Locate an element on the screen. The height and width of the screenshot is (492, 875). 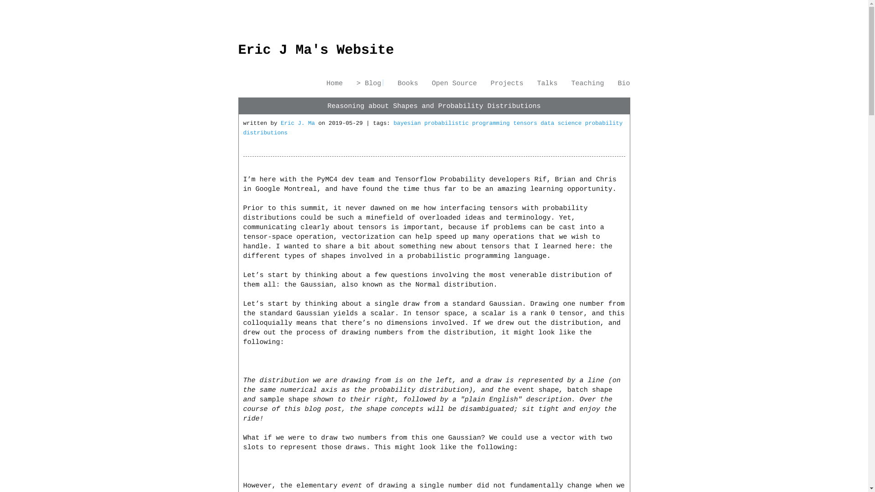
Teaching is located at coordinates (587, 83).